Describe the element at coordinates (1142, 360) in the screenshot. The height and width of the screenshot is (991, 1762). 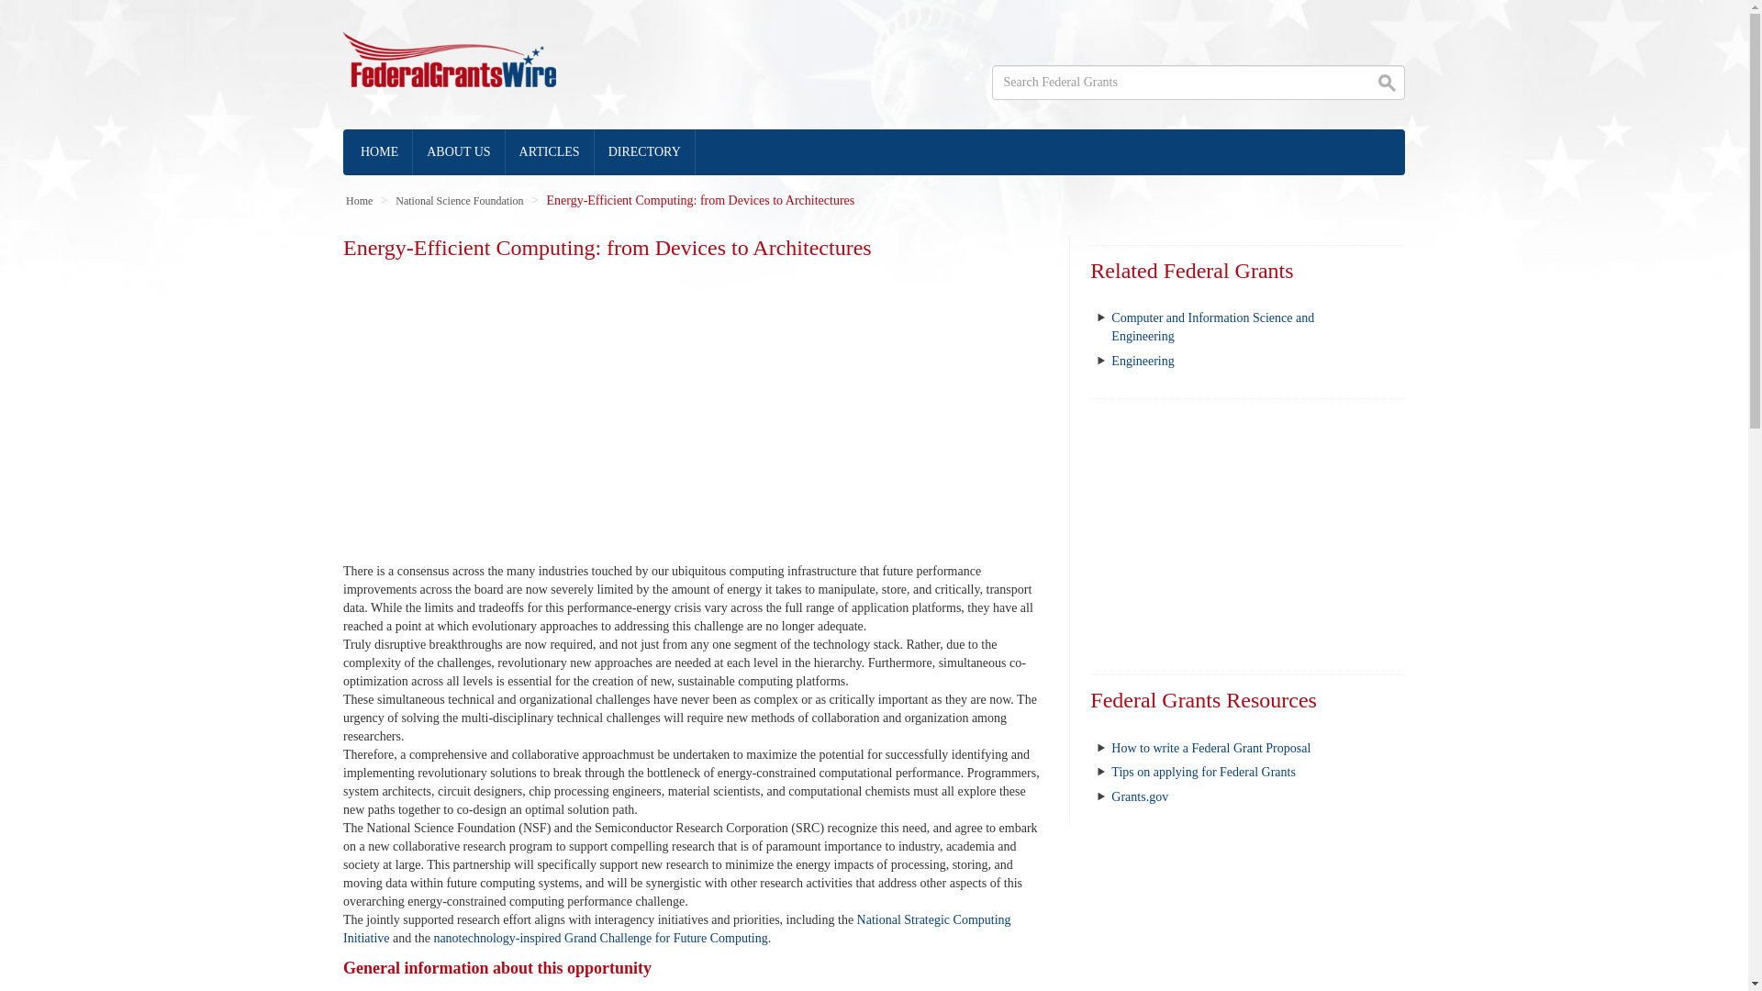
I see `Engineering` at that location.